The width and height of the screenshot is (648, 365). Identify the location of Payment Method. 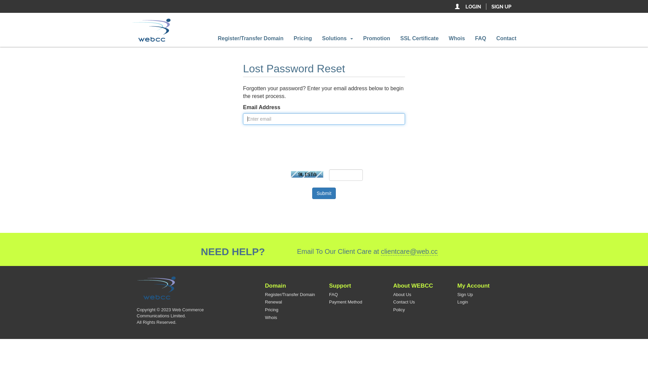
(346, 302).